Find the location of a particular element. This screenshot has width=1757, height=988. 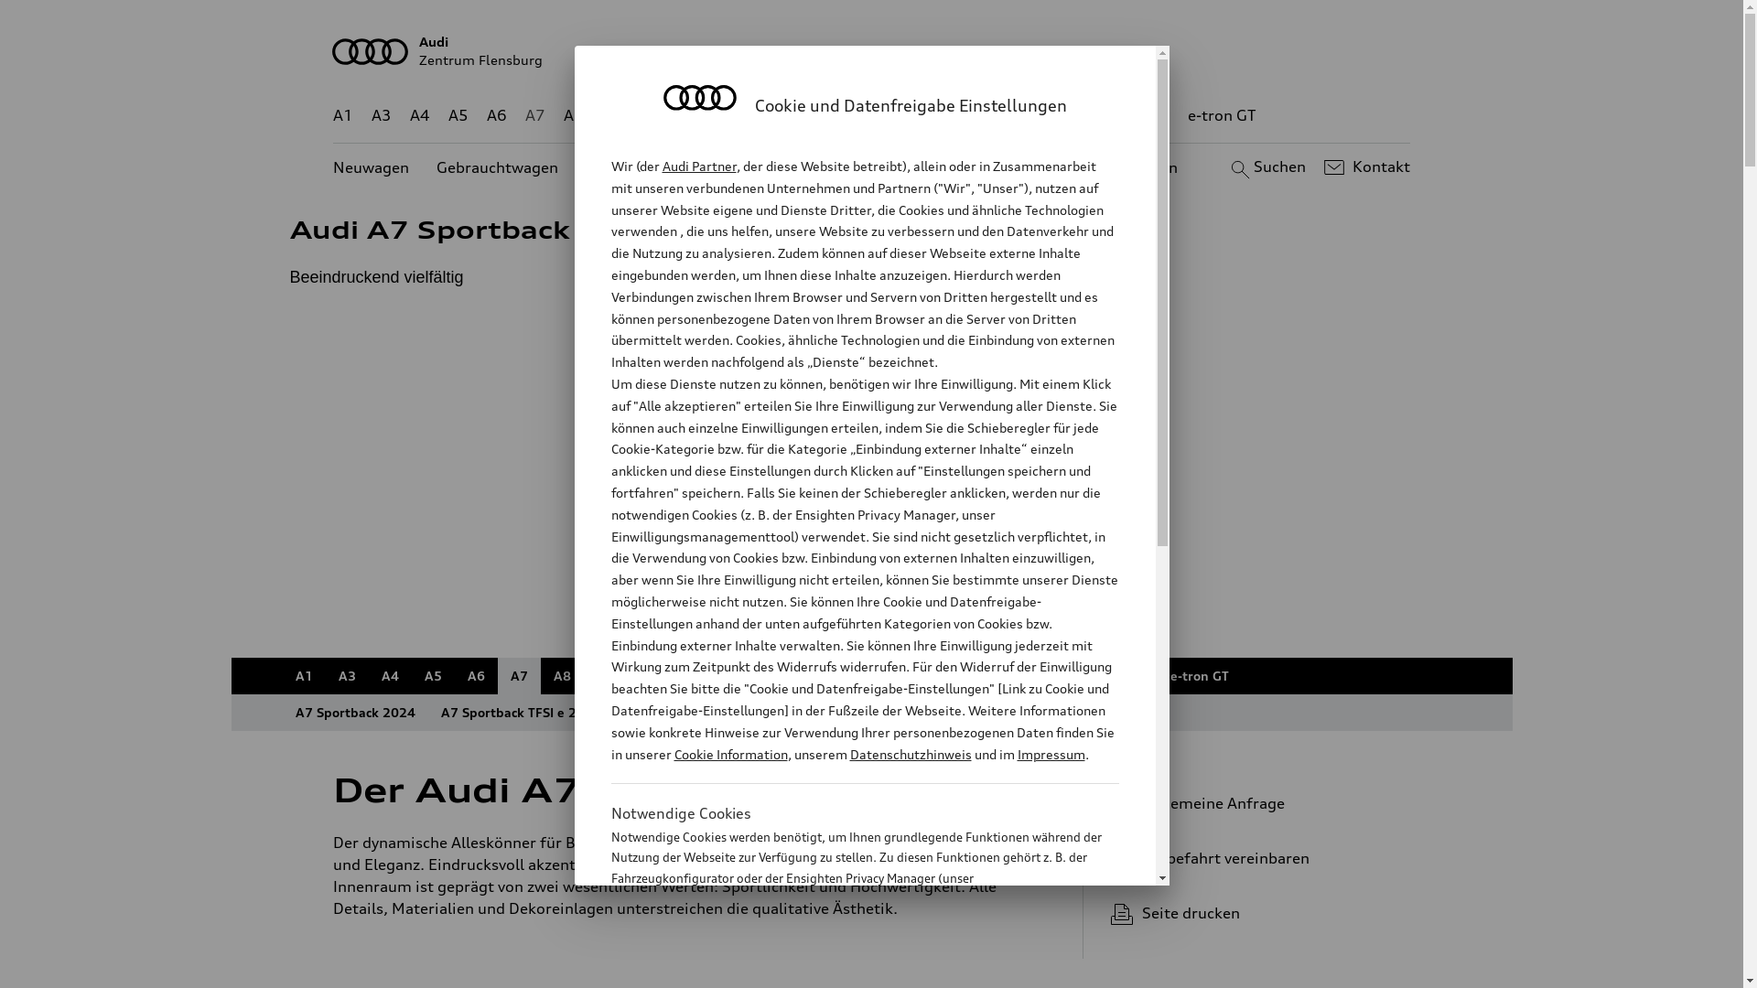

Audi
Zentrum Flensburg is located at coordinates (872, 51).